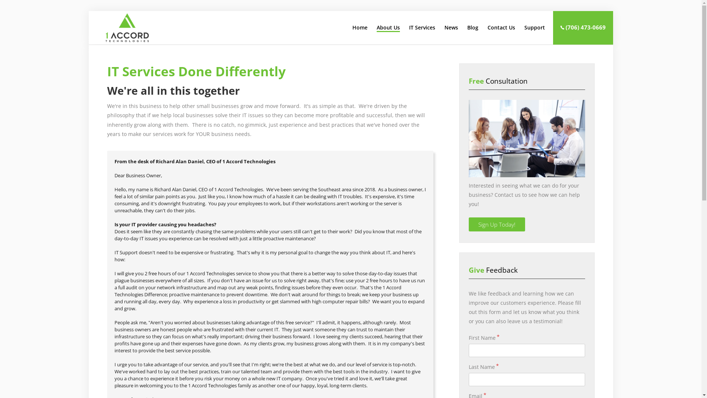 This screenshot has width=707, height=398. Describe the element at coordinates (583, 27) in the screenshot. I see ` (706) 473-0669` at that location.